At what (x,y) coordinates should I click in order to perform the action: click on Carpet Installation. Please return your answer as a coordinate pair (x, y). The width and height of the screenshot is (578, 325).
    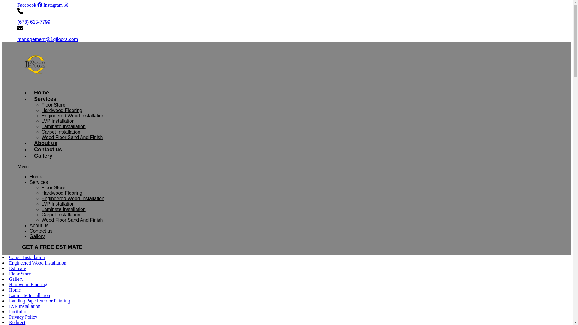
    Looking at the image, I should click on (61, 132).